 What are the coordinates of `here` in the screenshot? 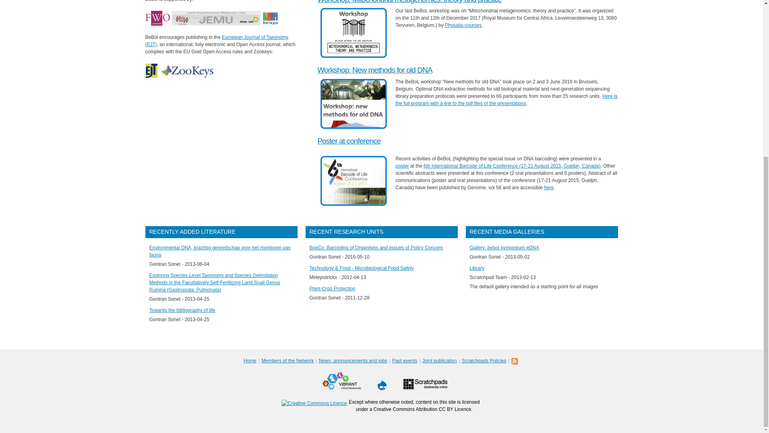 It's located at (549, 188).